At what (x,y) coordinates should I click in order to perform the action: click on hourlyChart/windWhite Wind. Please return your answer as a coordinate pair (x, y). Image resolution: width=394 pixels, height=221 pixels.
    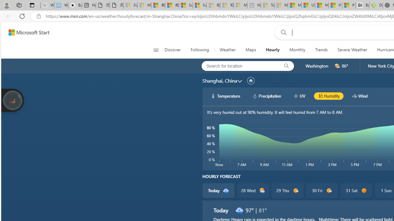
    Looking at the image, I should click on (360, 96).